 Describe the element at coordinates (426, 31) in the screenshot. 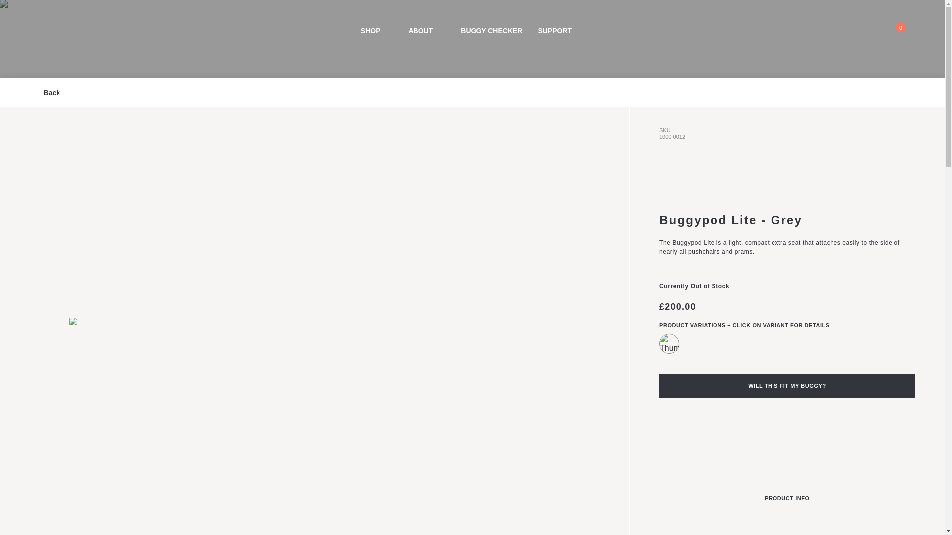

I see `ABOUT` at that location.